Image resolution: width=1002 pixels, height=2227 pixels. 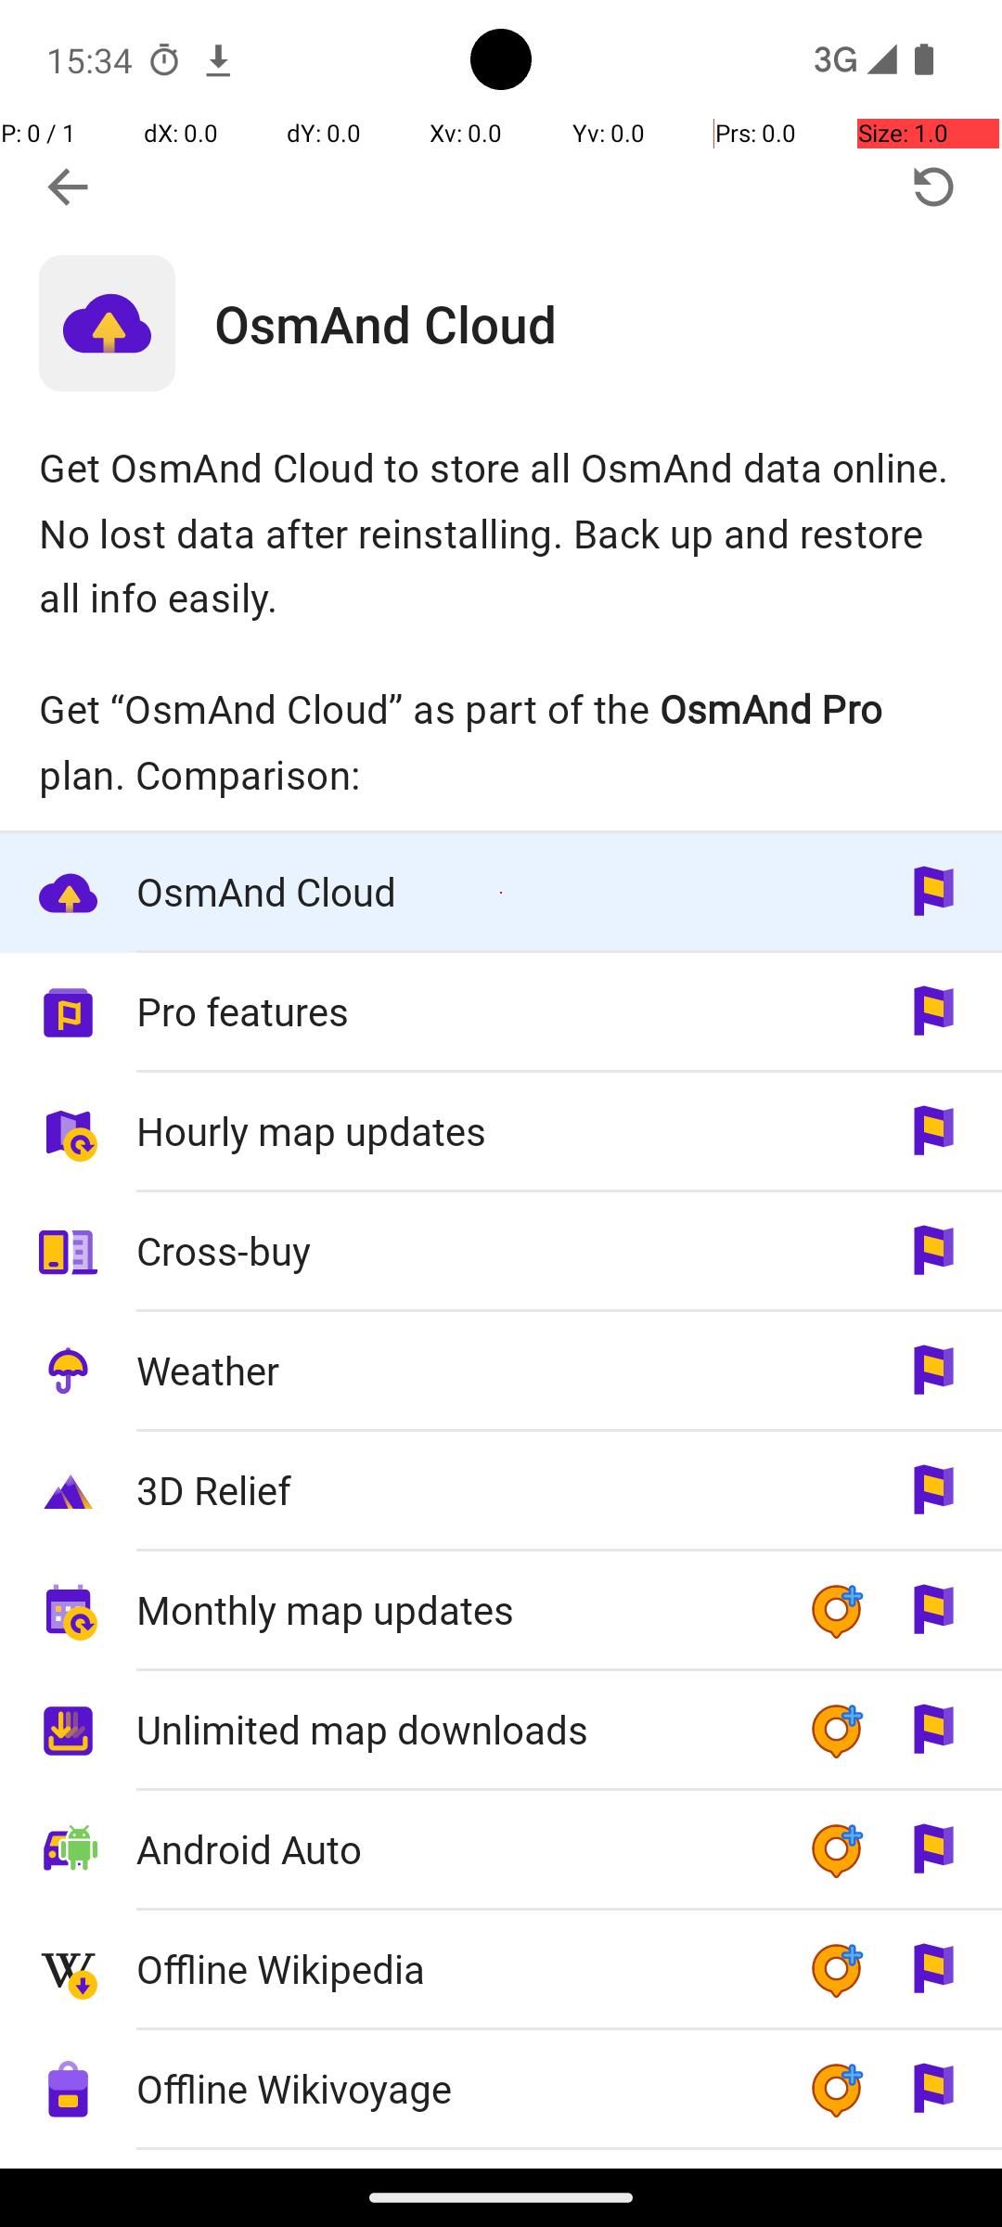 What do you see at coordinates (501, 741) in the screenshot?
I see `Get “OsmAnd Cloud” as part of the OsmAnd Pro plan. Comparison:` at bounding box center [501, 741].